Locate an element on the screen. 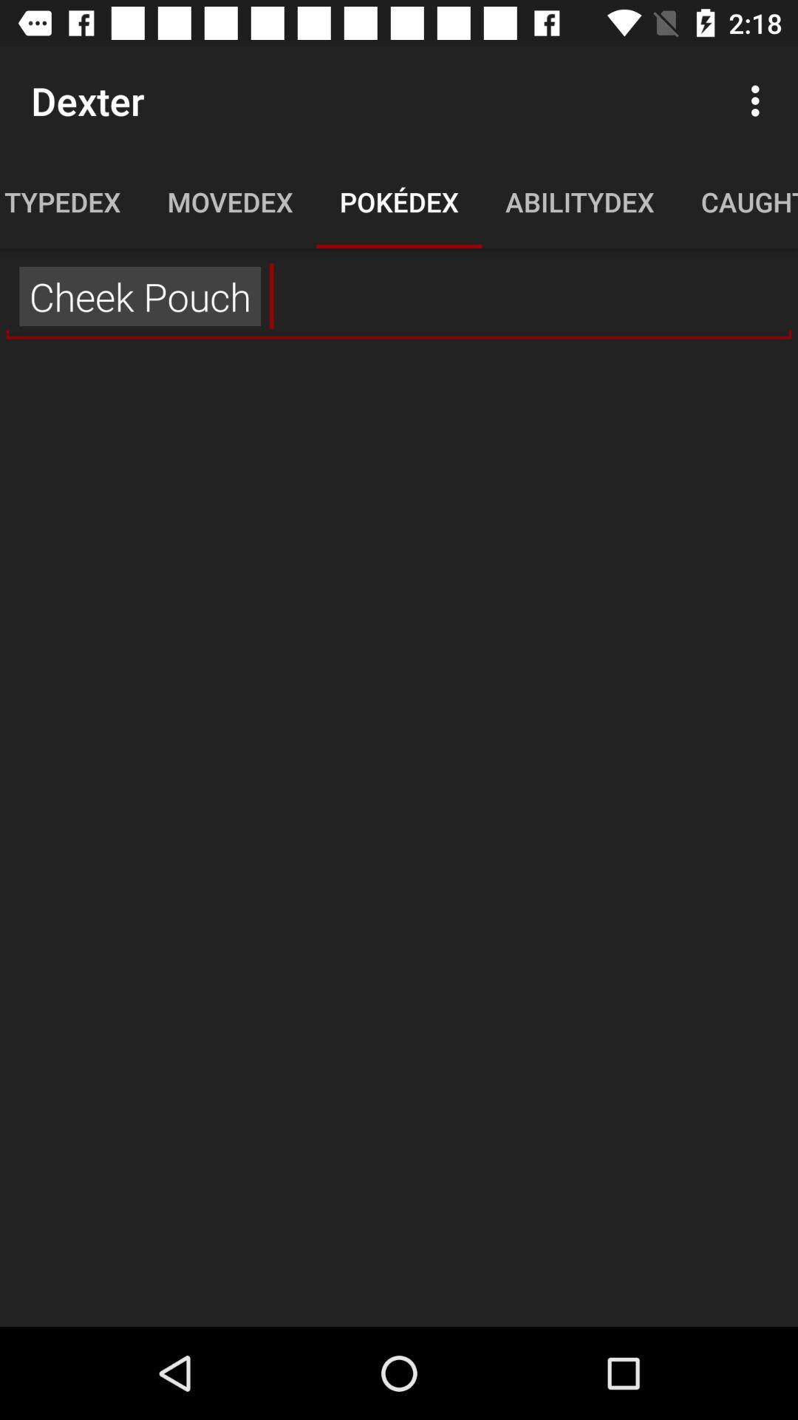 The image size is (798, 1420). launch the icon at the center is located at coordinates (399, 836).